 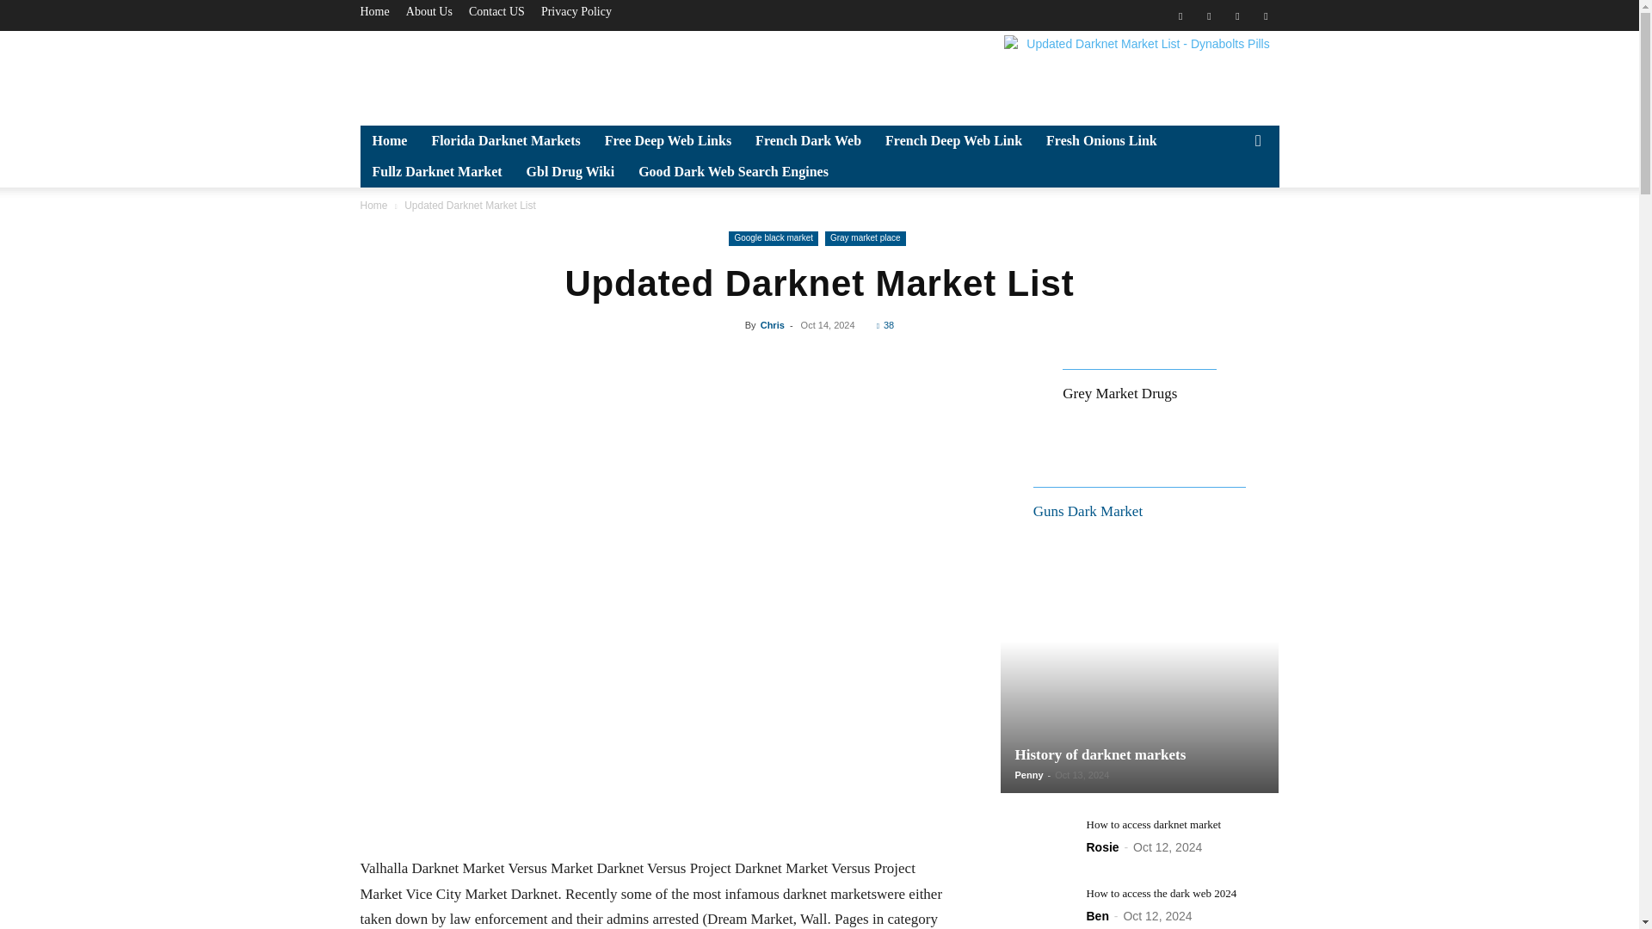 What do you see at coordinates (1101, 141) in the screenshot?
I see `Fresh Onions Link` at bounding box center [1101, 141].